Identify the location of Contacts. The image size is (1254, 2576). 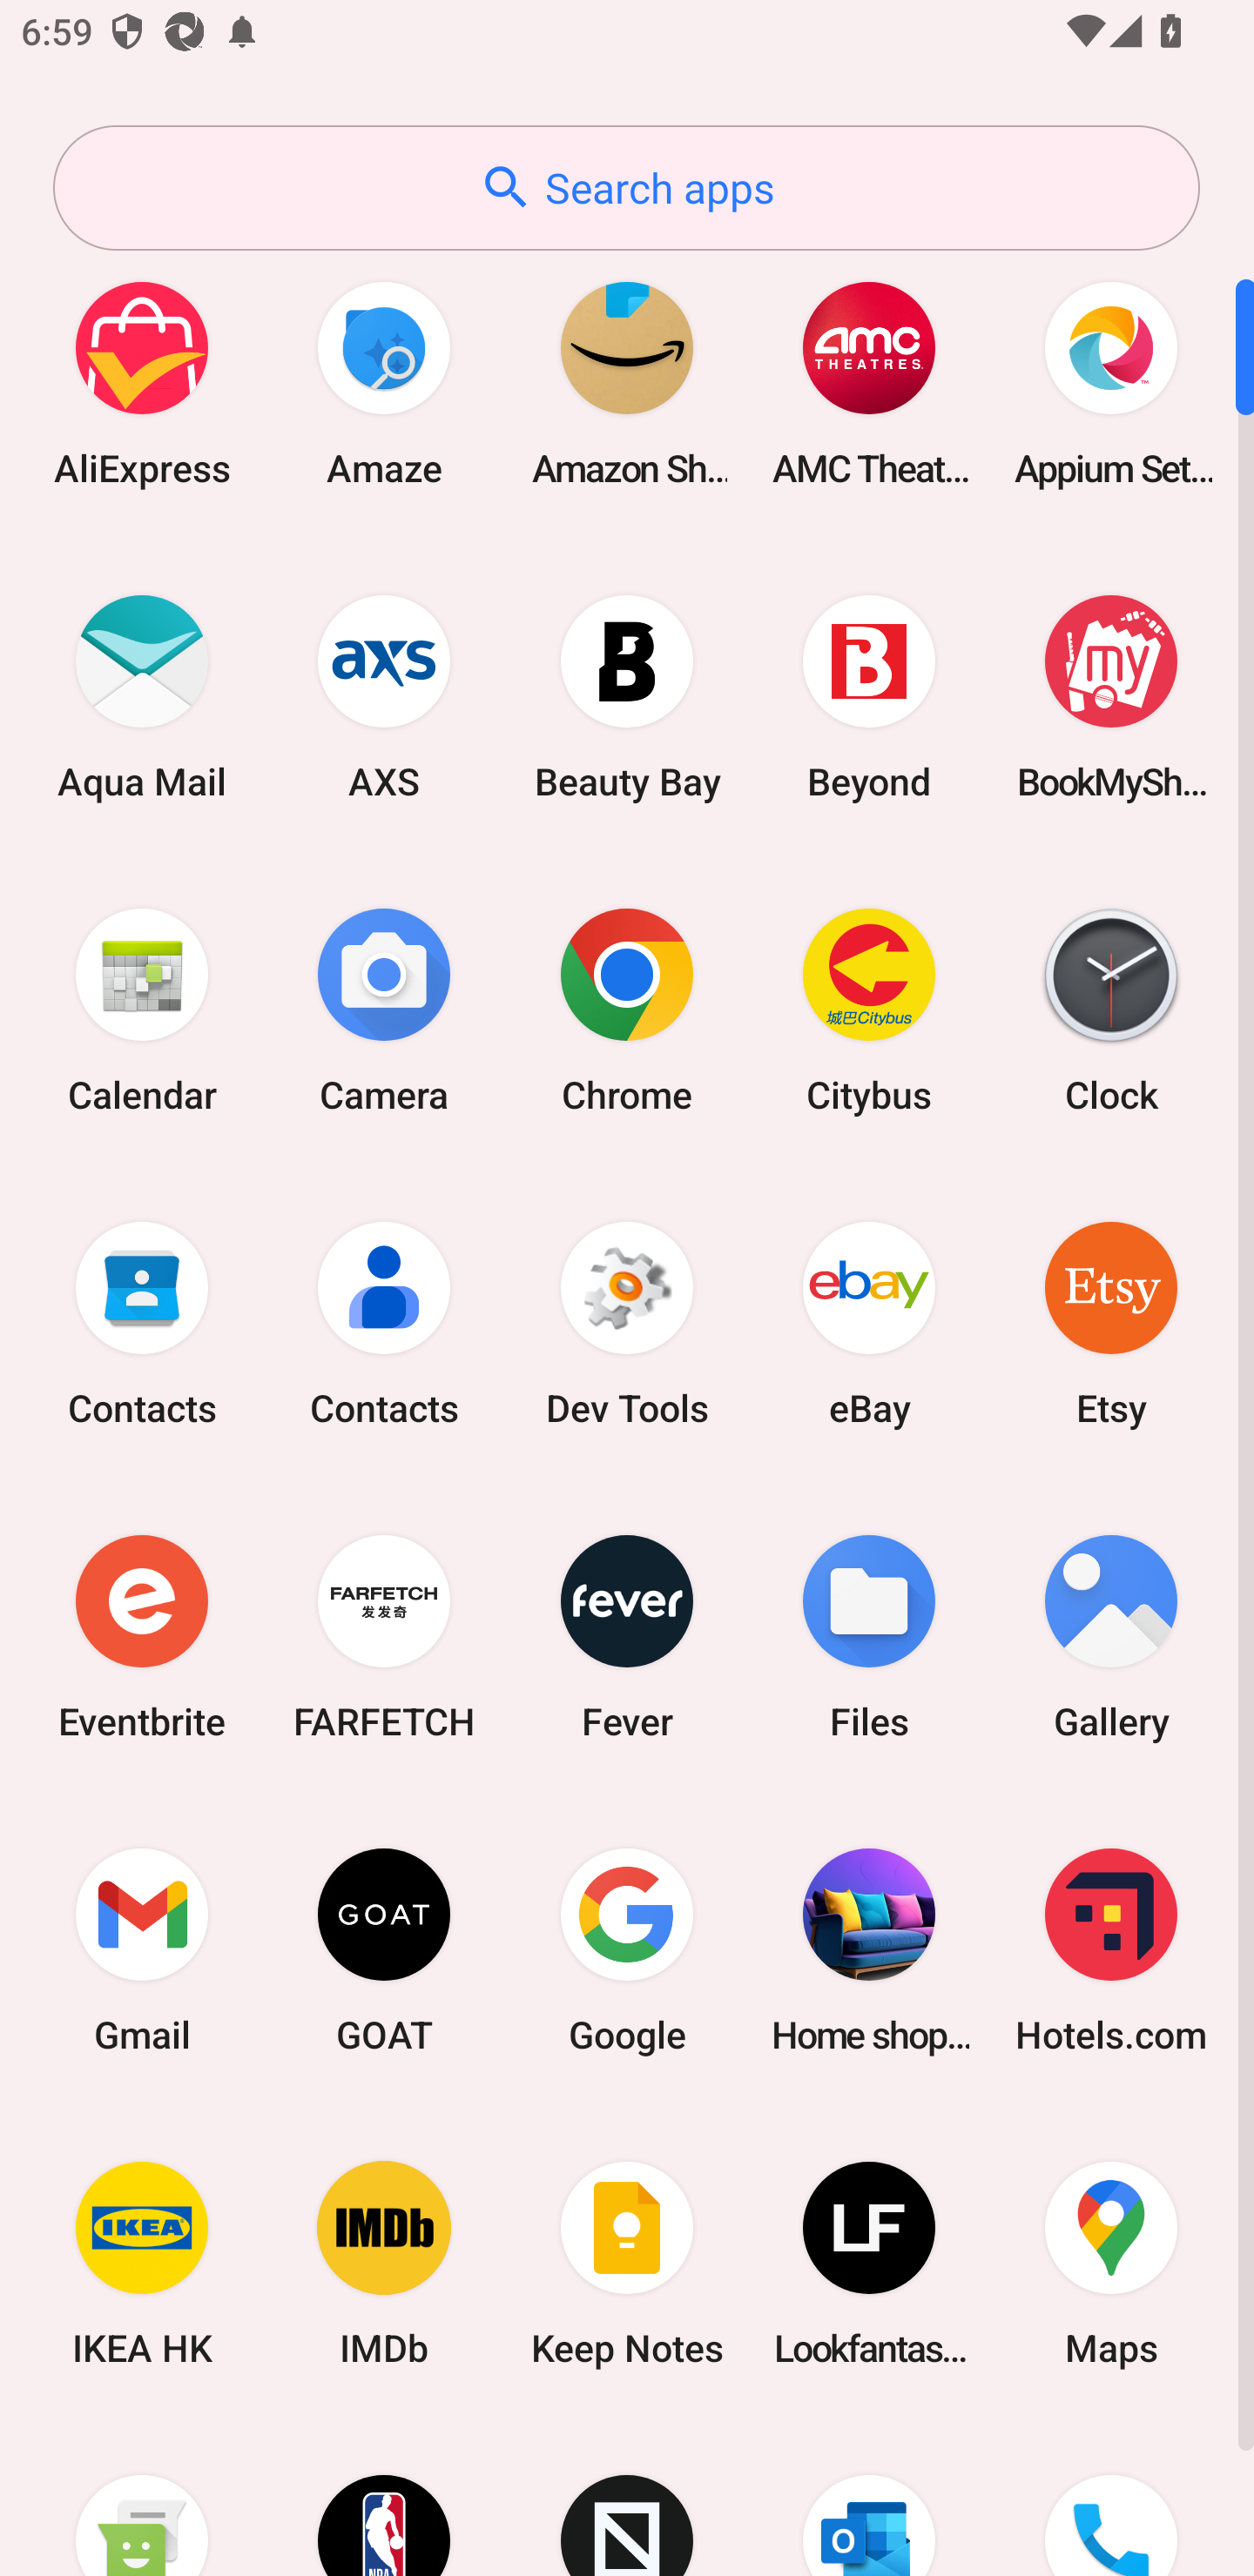
(384, 1323).